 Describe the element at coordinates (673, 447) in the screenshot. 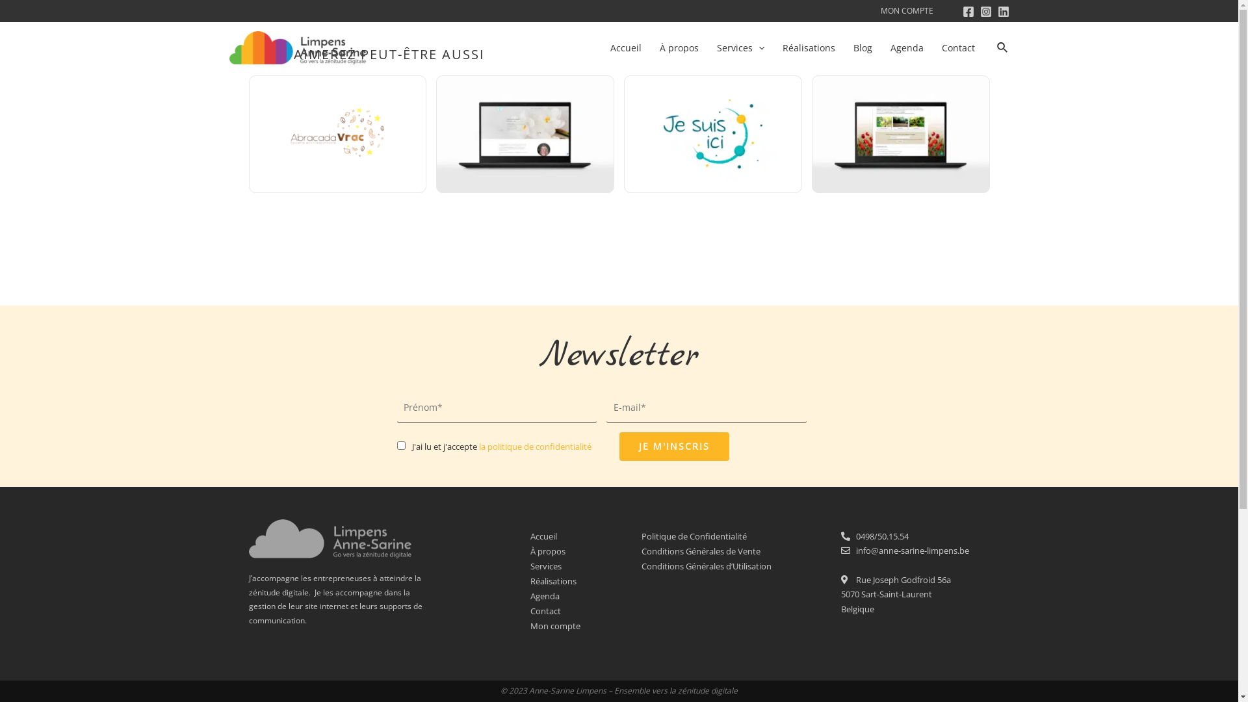

I see `Je m'inscris` at that location.